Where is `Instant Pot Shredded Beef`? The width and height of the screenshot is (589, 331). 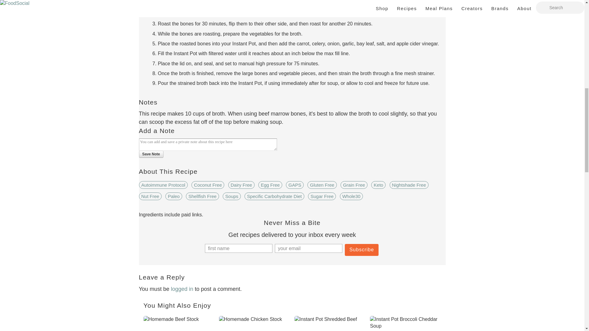
Instant Pot Shredded Beef is located at coordinates (330, 324).